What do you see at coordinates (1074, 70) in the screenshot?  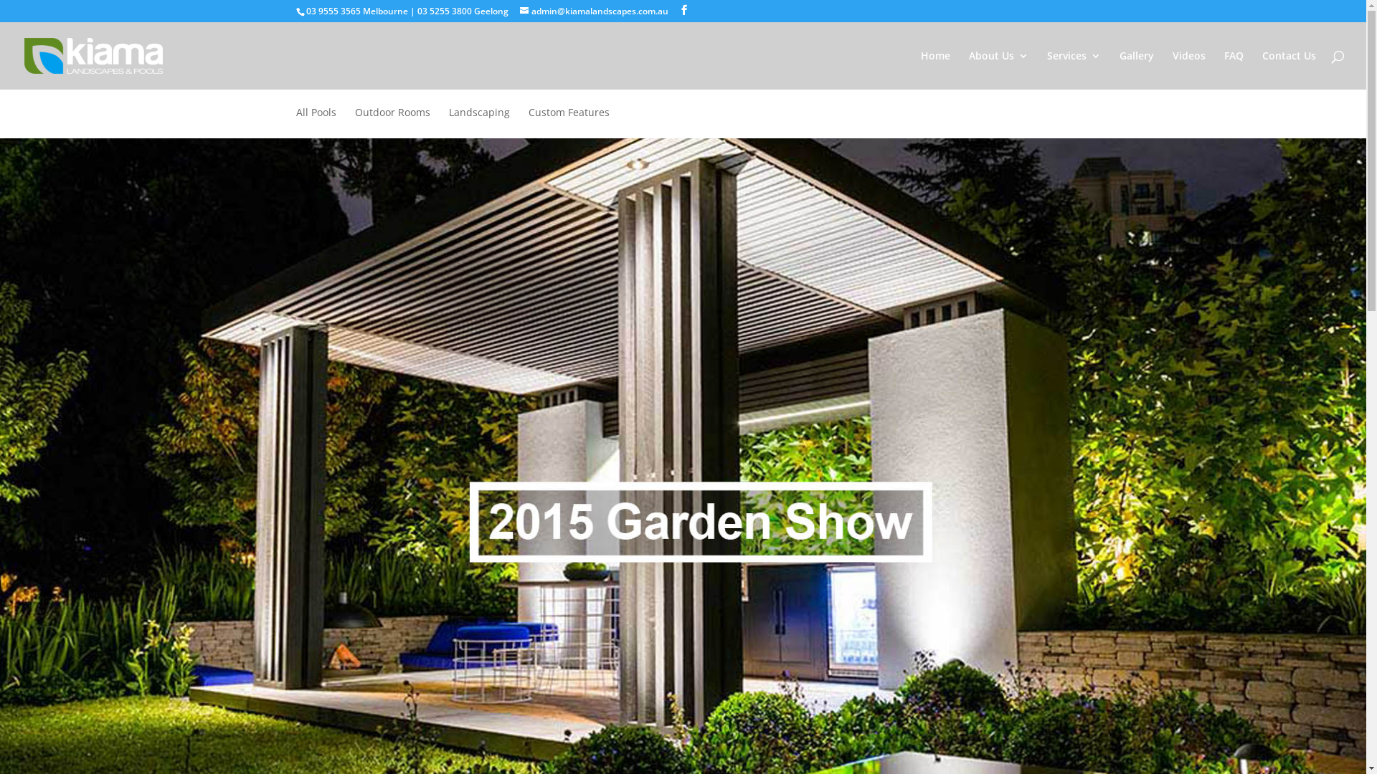 I see `Services` at bounding box center [1074, 70].